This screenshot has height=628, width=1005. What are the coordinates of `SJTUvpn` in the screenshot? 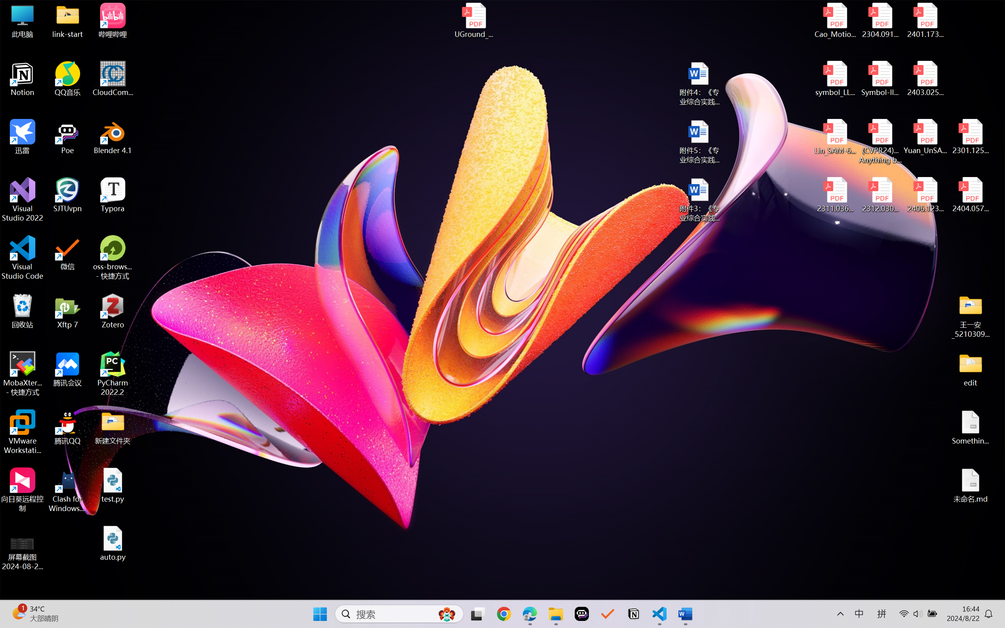 It's located at (68, 195).